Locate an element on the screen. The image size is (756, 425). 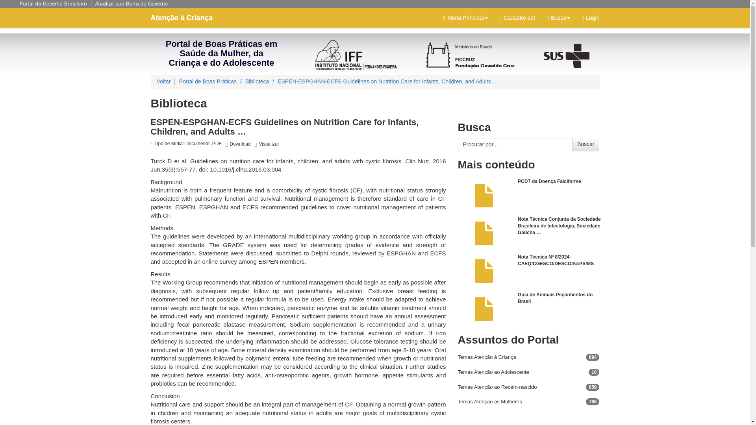
Portal do Governo Brasileiro is located at coordinates (53, 4).